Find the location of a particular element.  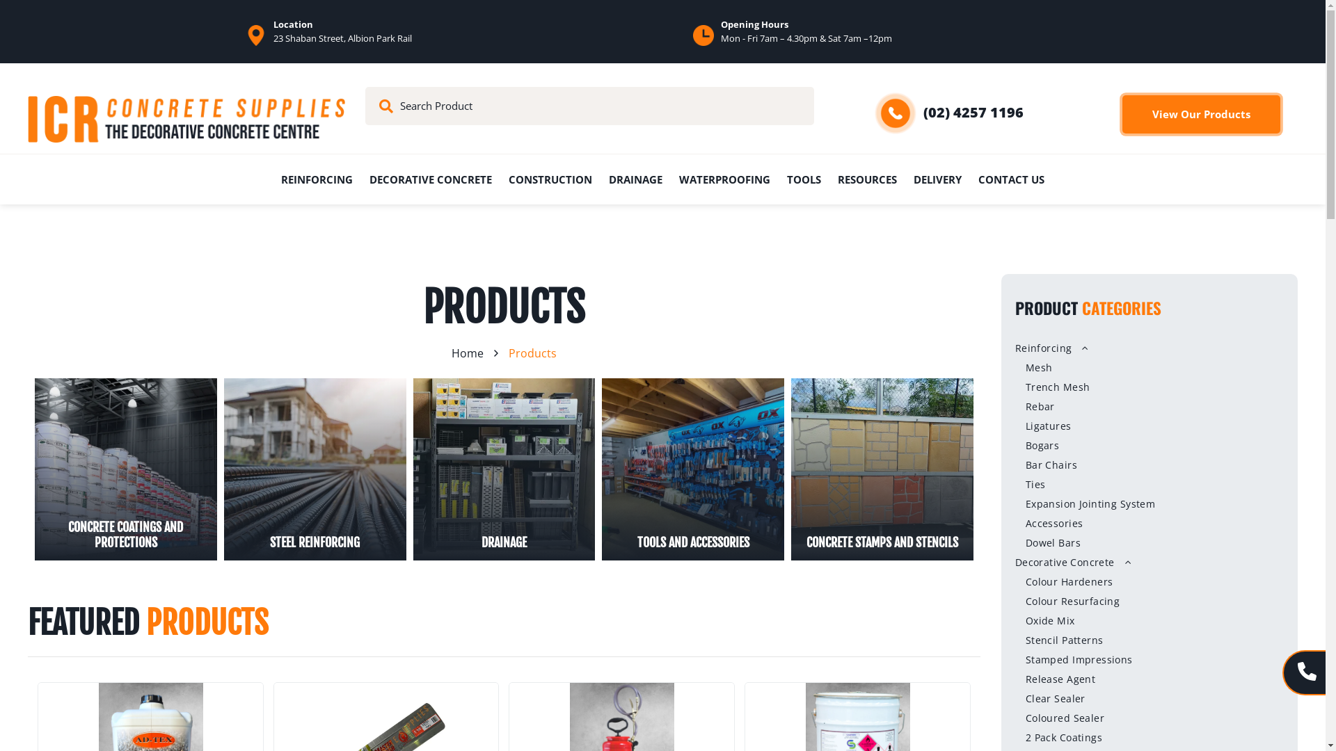

Mesh is located at coordinates (1150, 368).